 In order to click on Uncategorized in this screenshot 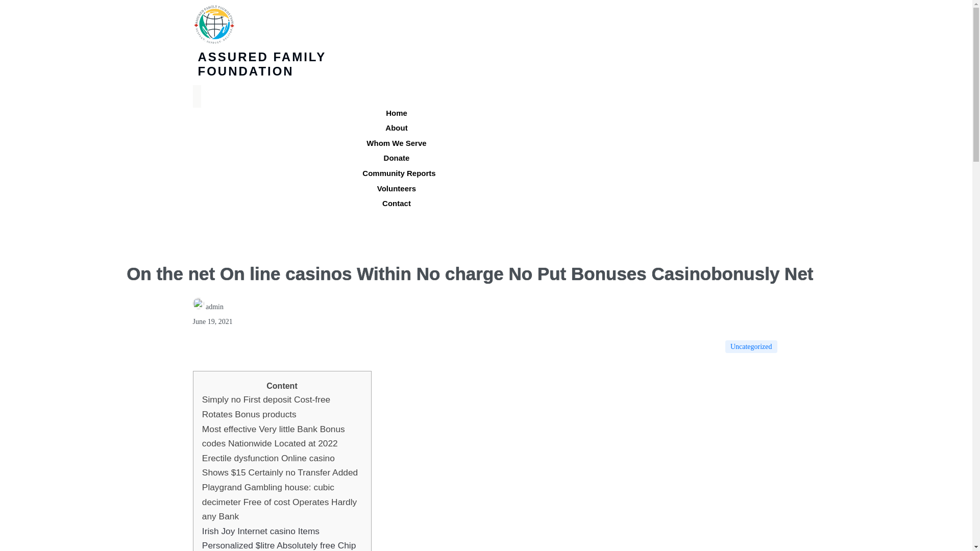, I will do `click(751, 346)`.